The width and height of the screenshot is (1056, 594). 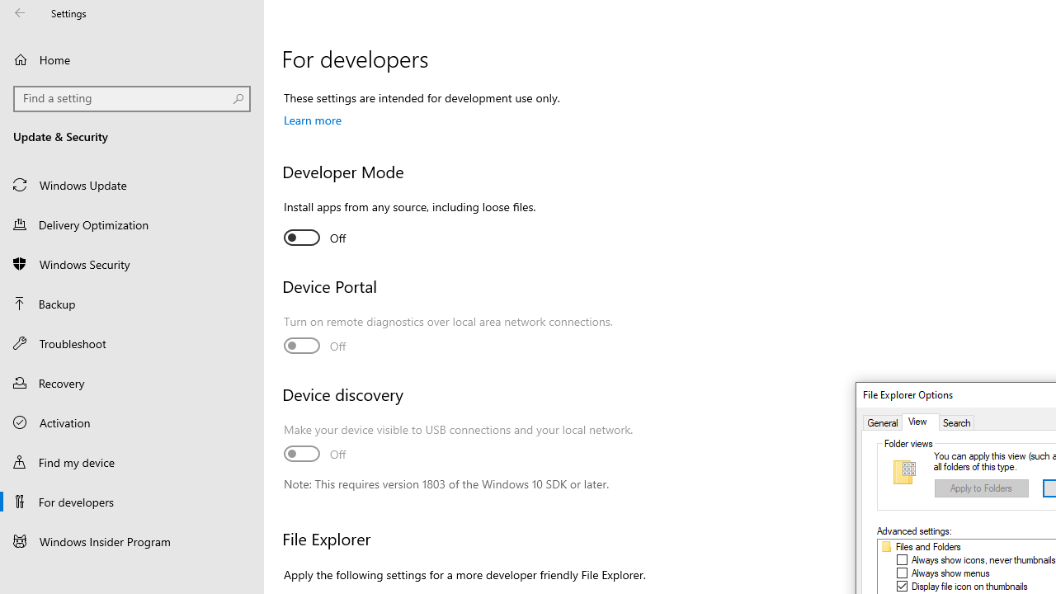 What do you see at coordinates (950, 573) in the screenshot?
I see `Always show menus` at bounding box center [950, 573].